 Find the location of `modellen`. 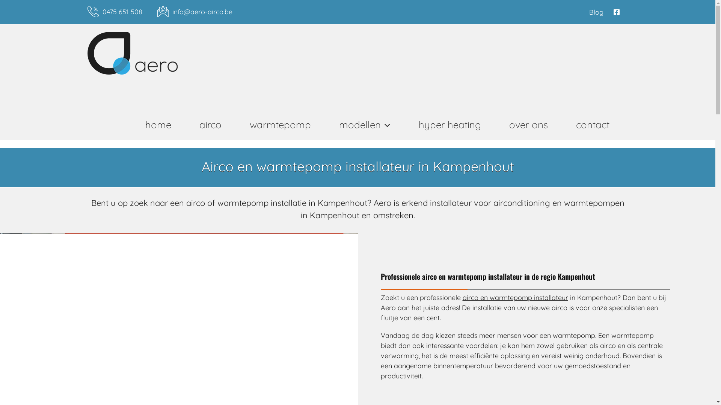

modellen is located at coordinates (365, 125).